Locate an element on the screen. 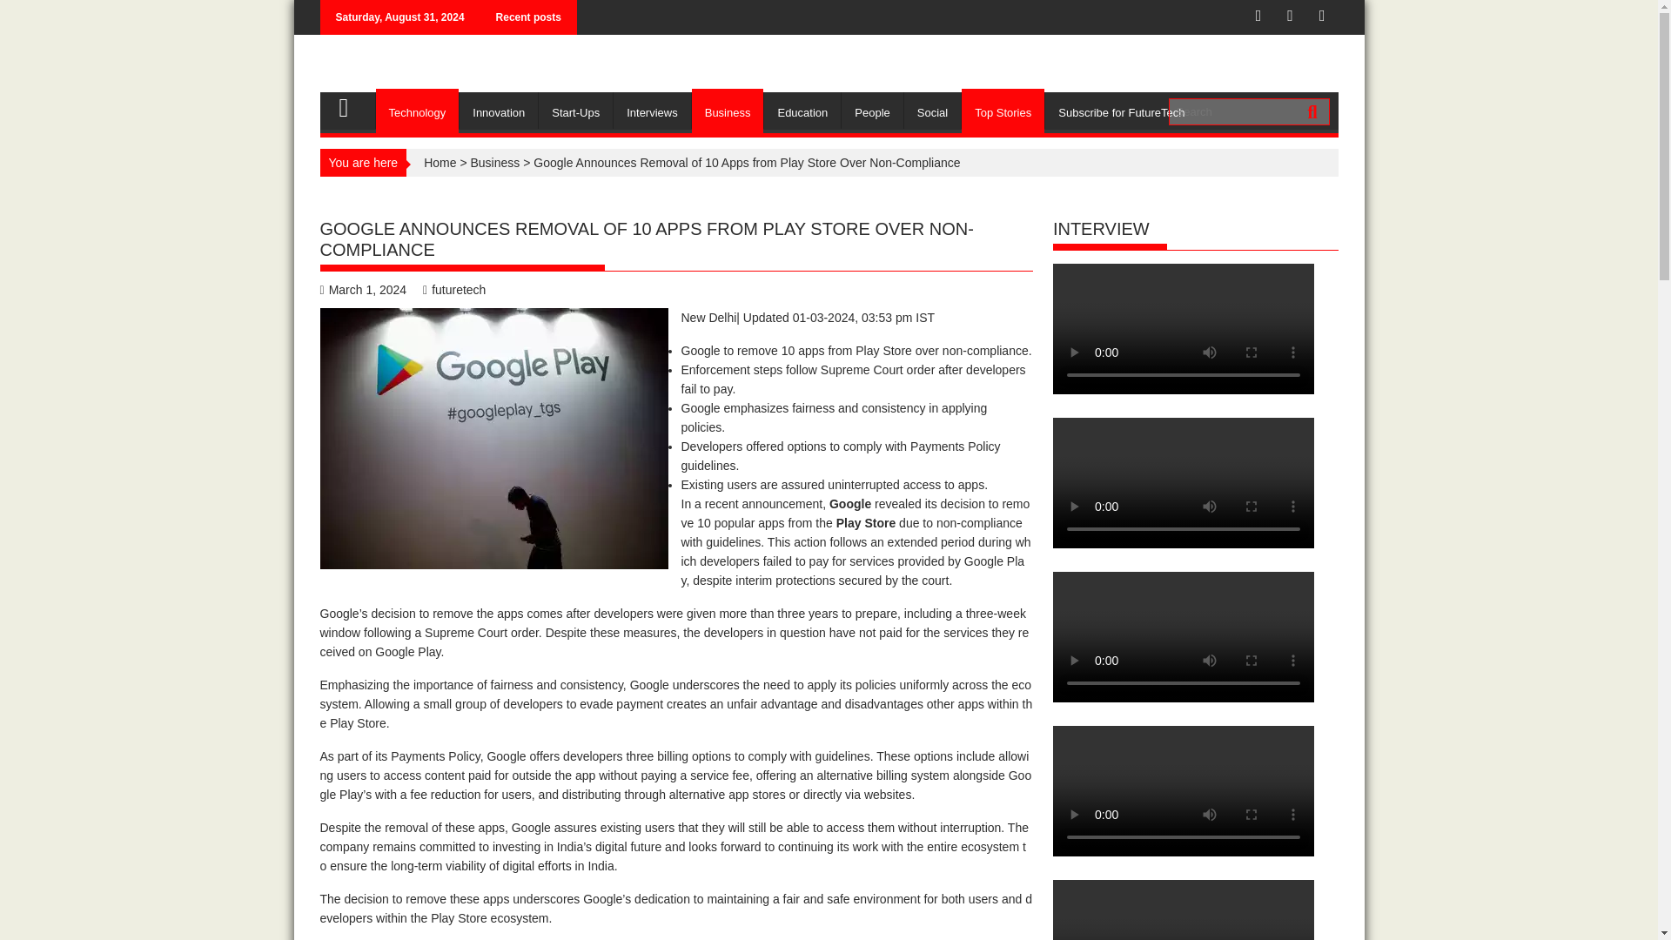  Technology is located at coordinates (418, 113).